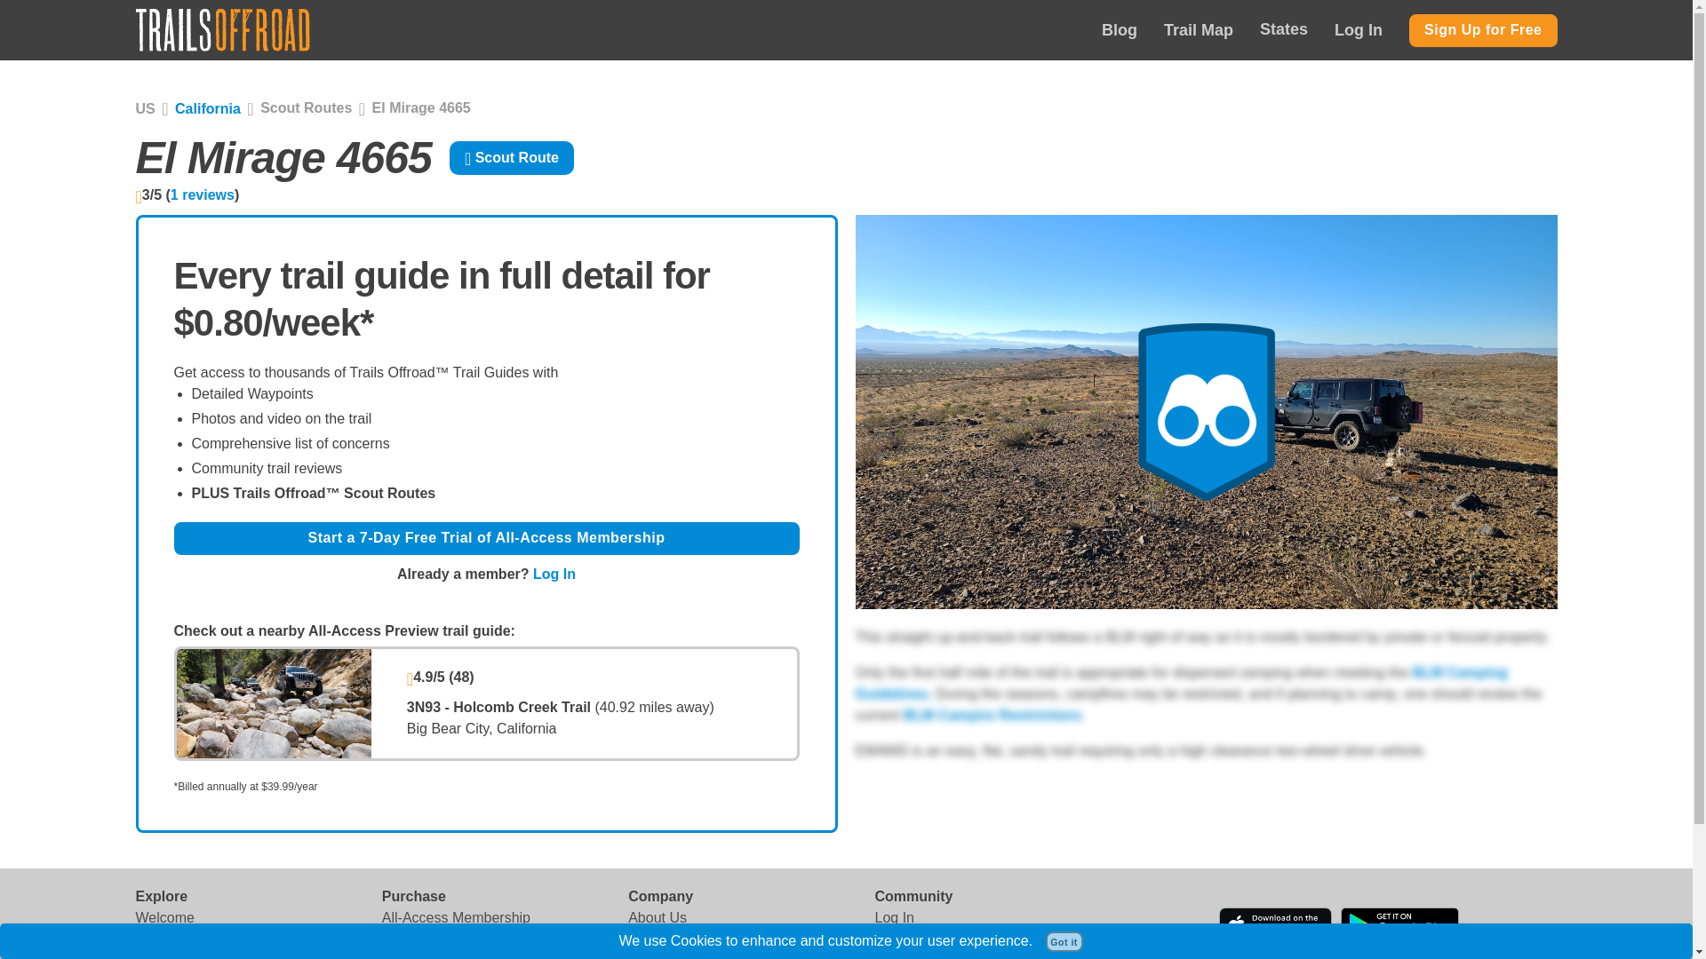 Image resolution: width=1706 pixels, height=959 pixels. I want to click on Trail Map, so click(1198, 30).